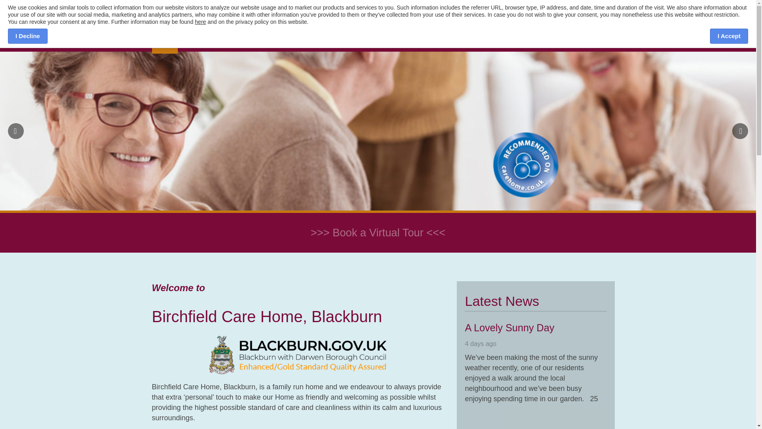  Describe the element at coordinates (388, 44) in the screenshot. I see `Work at Birchfield` at that location.